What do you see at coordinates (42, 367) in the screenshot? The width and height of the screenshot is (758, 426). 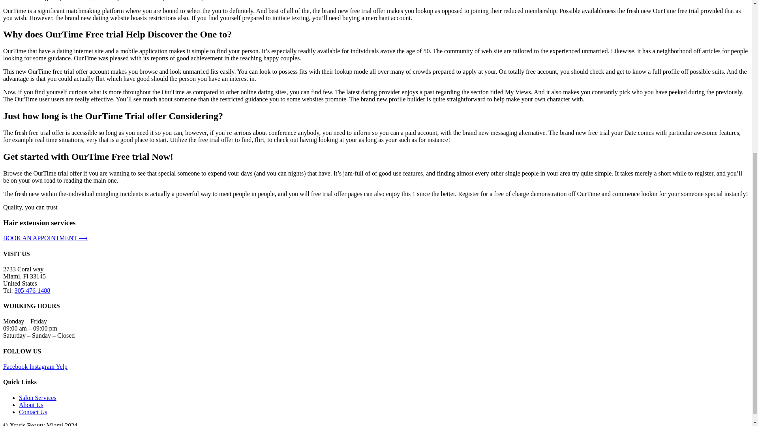 I see `Instagram` at bounding box center [42, 367].